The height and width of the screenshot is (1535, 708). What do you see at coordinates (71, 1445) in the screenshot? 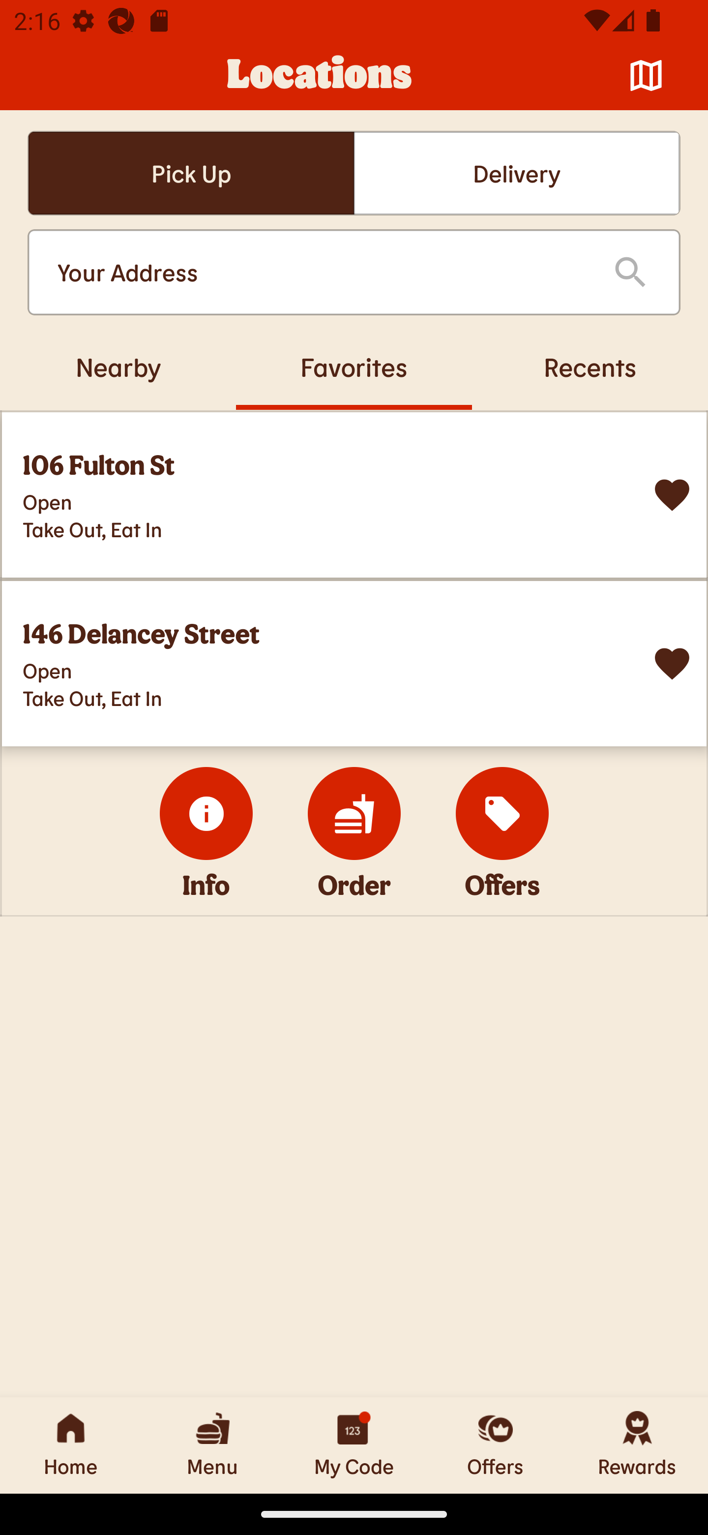
I see `Home` at bounding box center [71, 1445].